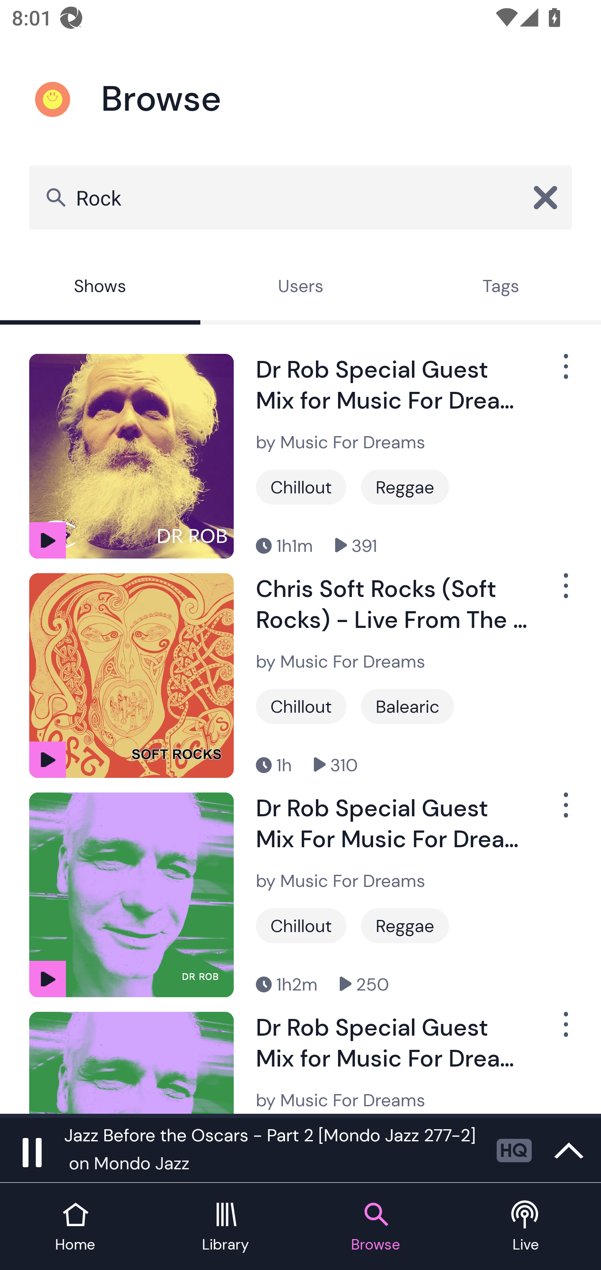 The image size is (601, 1270). Describe the element at coordinates (225, 1227) in the screenshot. I see `Library tab Library` at that location.